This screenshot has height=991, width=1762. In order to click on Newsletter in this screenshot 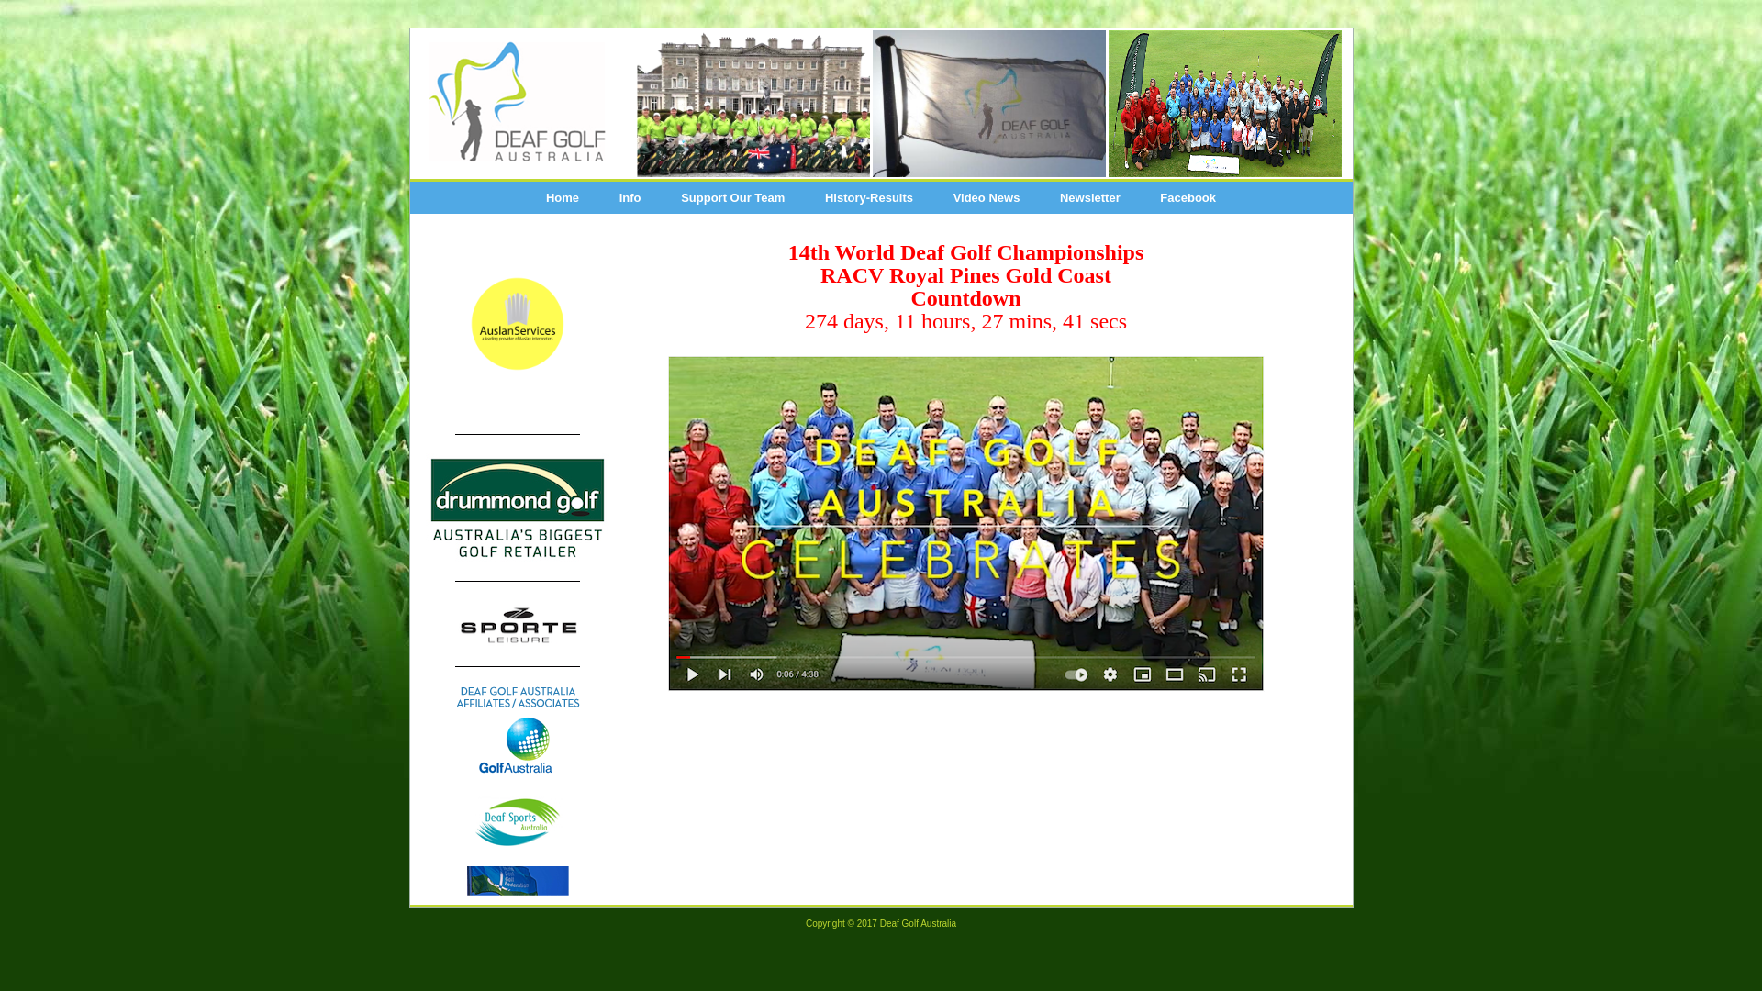, I will do `click(1090, 198)`.